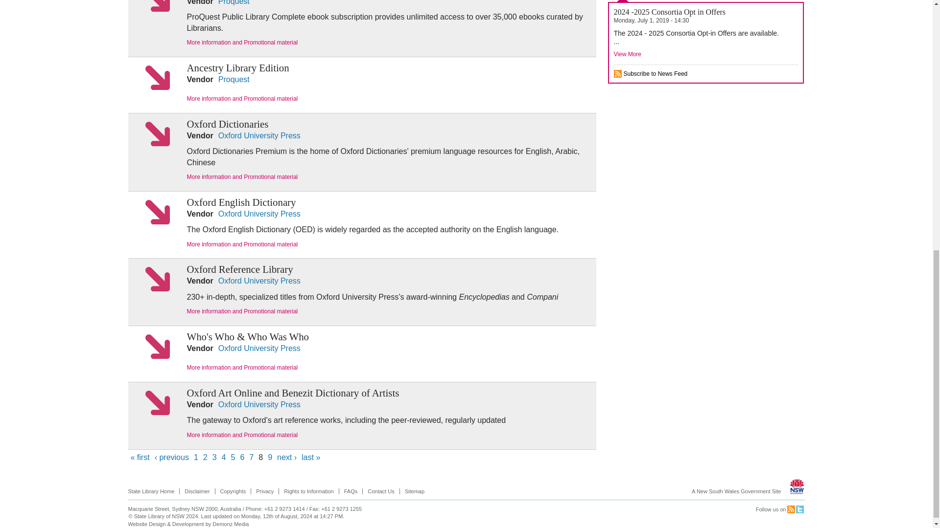 Image resolution: width=940 pixels, height=528 pixels. I want to click on Go to next page, so click(287, 457).